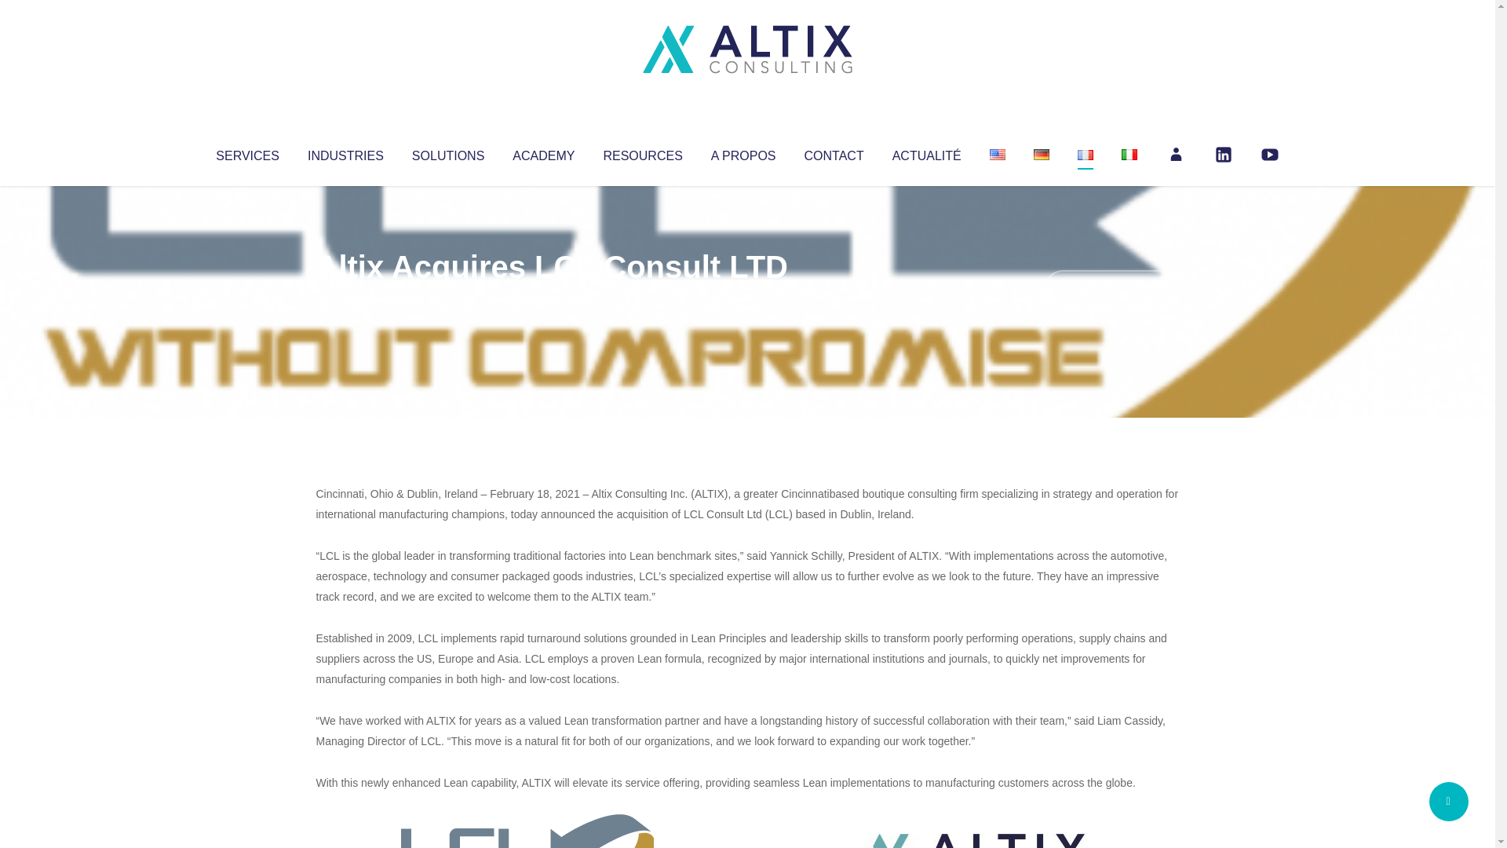 The image size is (1507, 848). What do you see at coordinates (345, 152) in the screenshot?
I see `INDUSTRIES` at bounding box center [345, 152].